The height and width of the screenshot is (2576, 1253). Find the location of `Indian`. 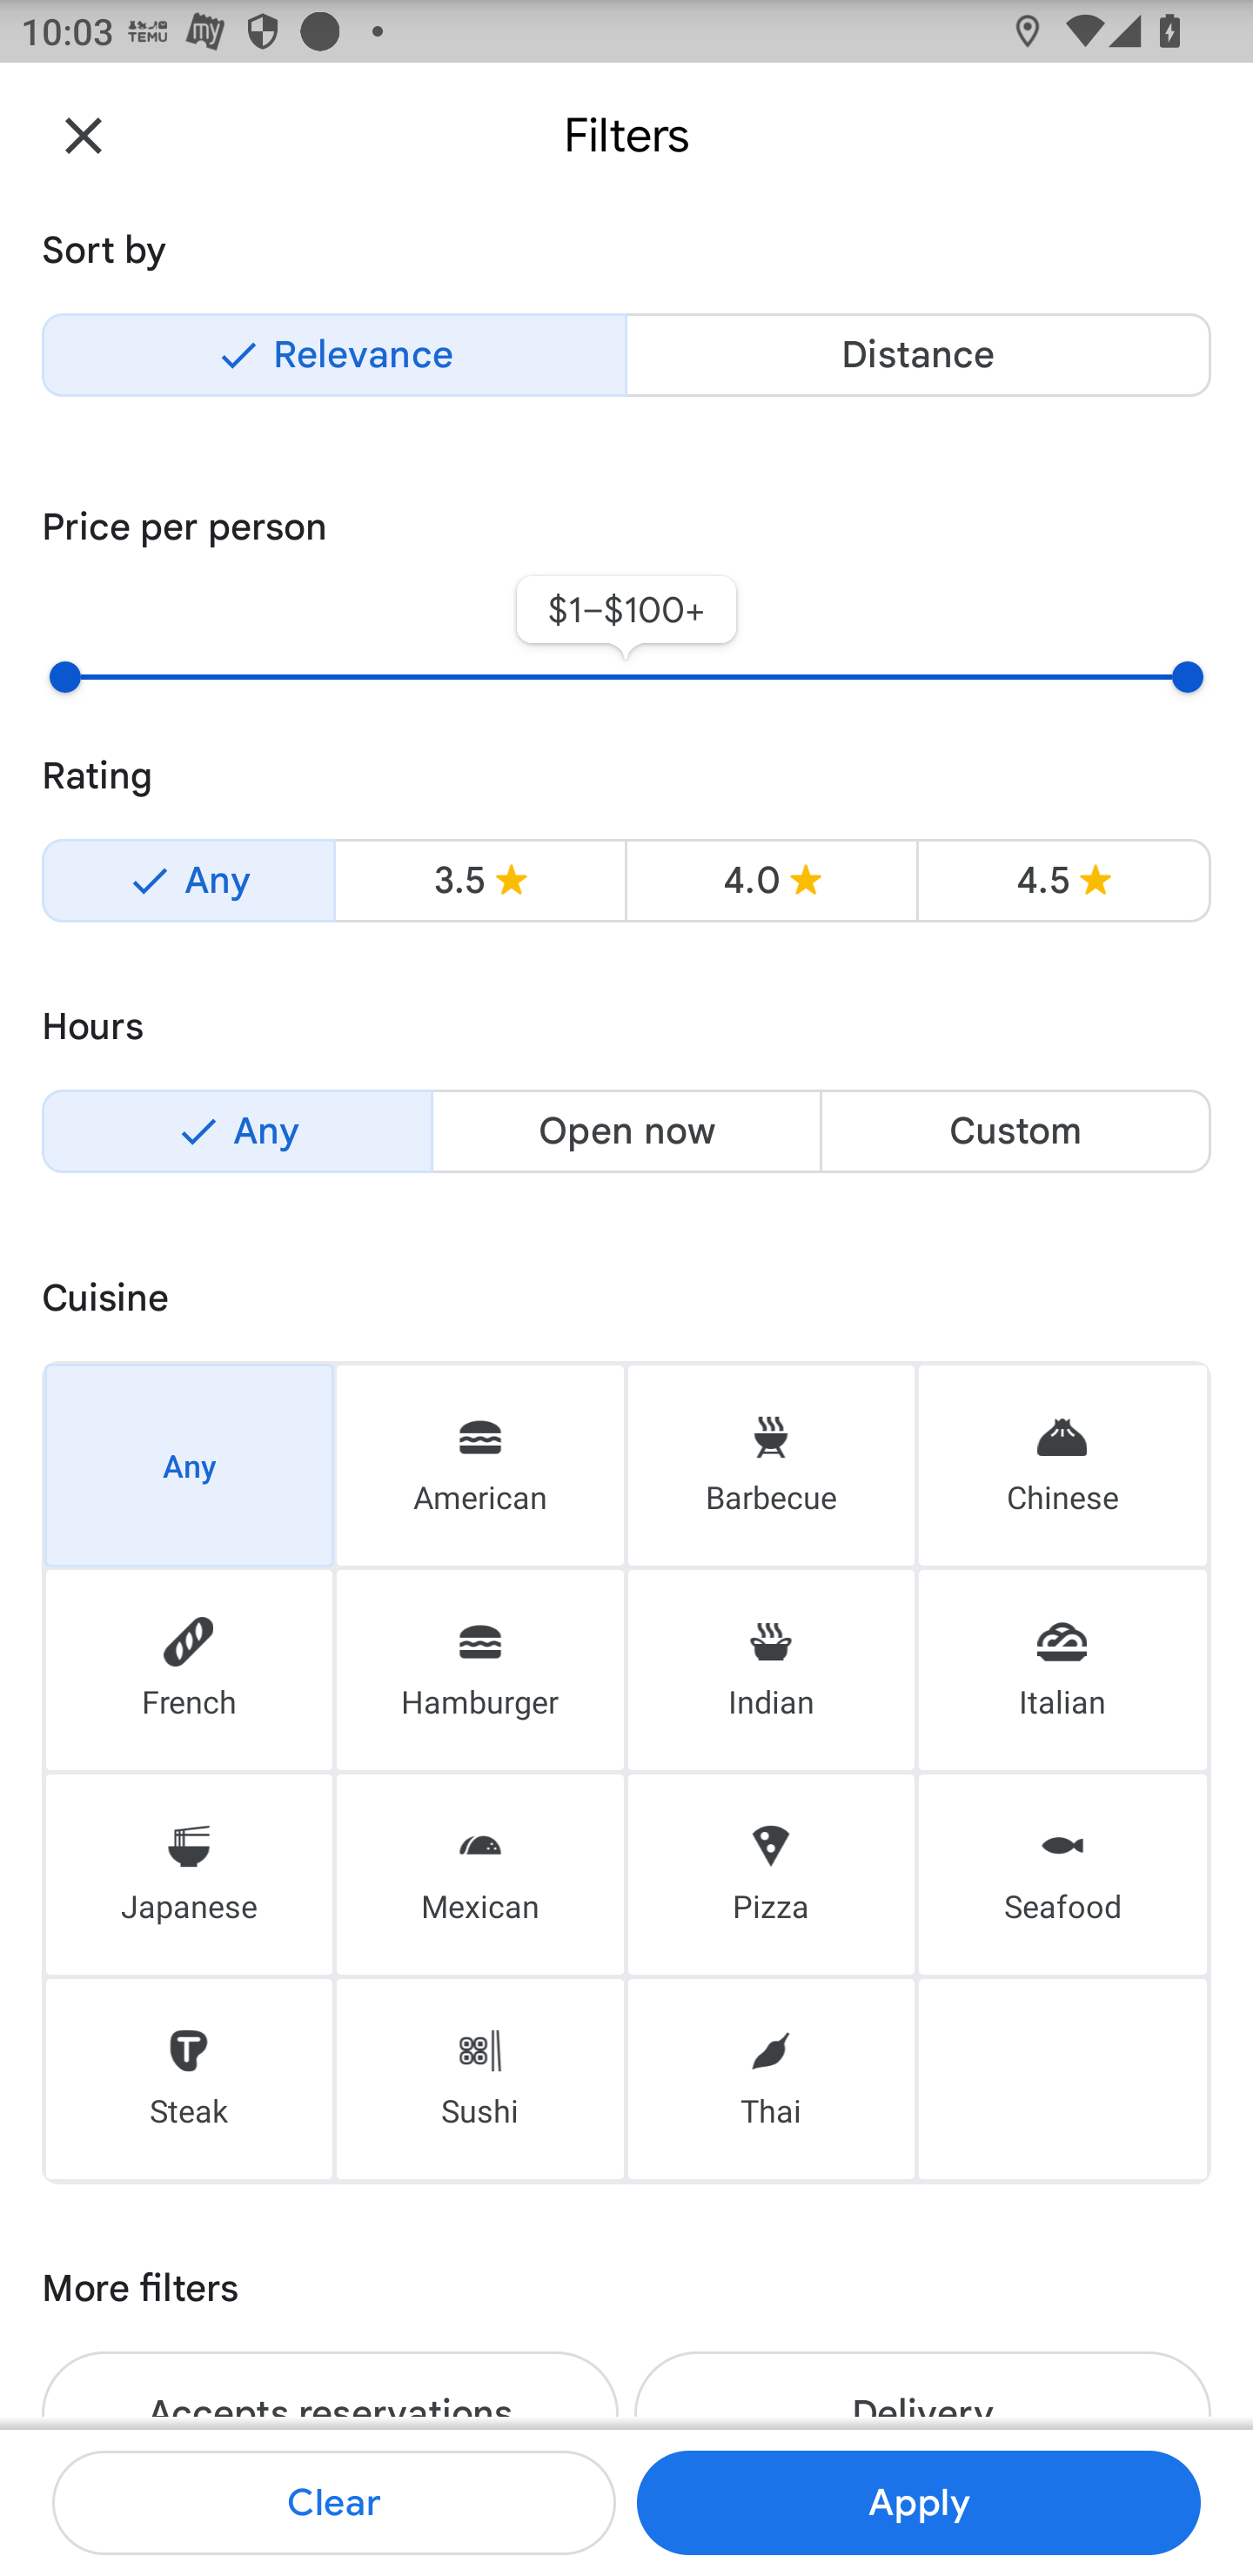

Indian is located at coordinates (771, 1670).